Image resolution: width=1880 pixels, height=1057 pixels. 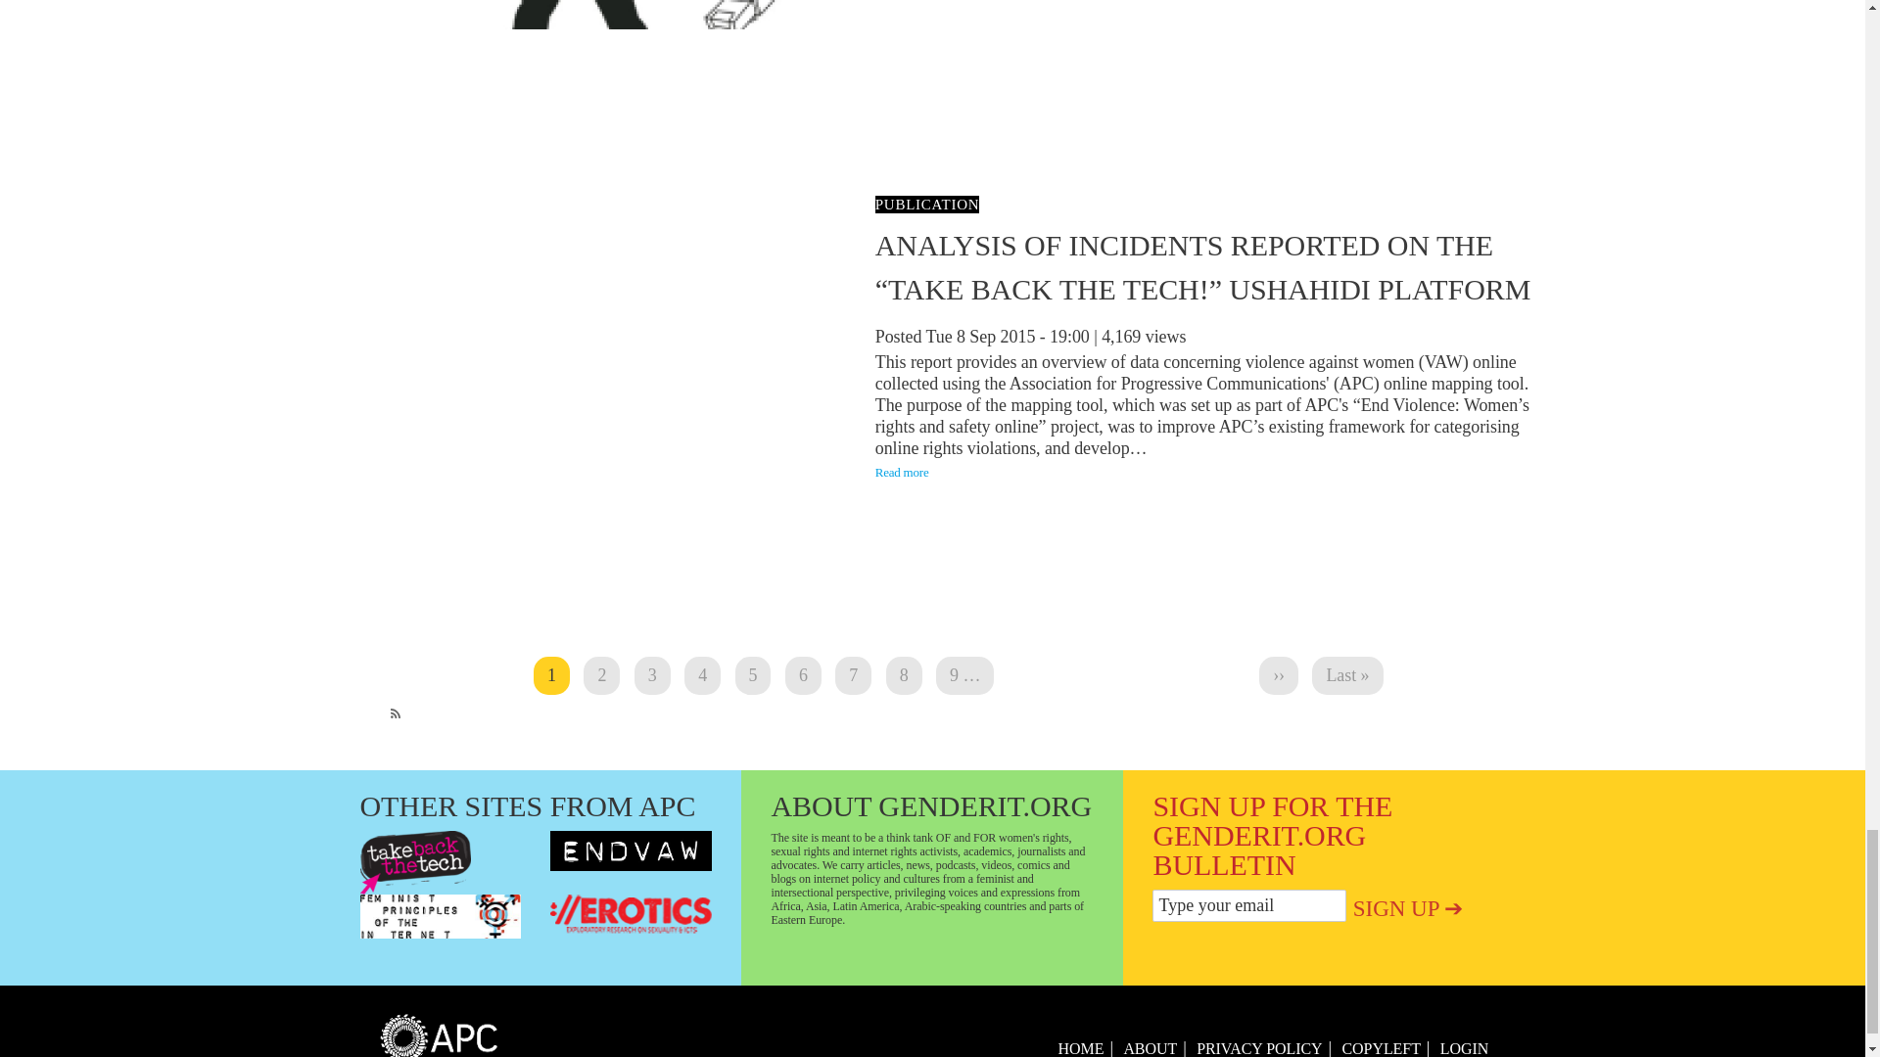 What do you see at coordinates (551, 675) in the screenshot?
I see `Go to page 7` at bounding box center [551, 675].